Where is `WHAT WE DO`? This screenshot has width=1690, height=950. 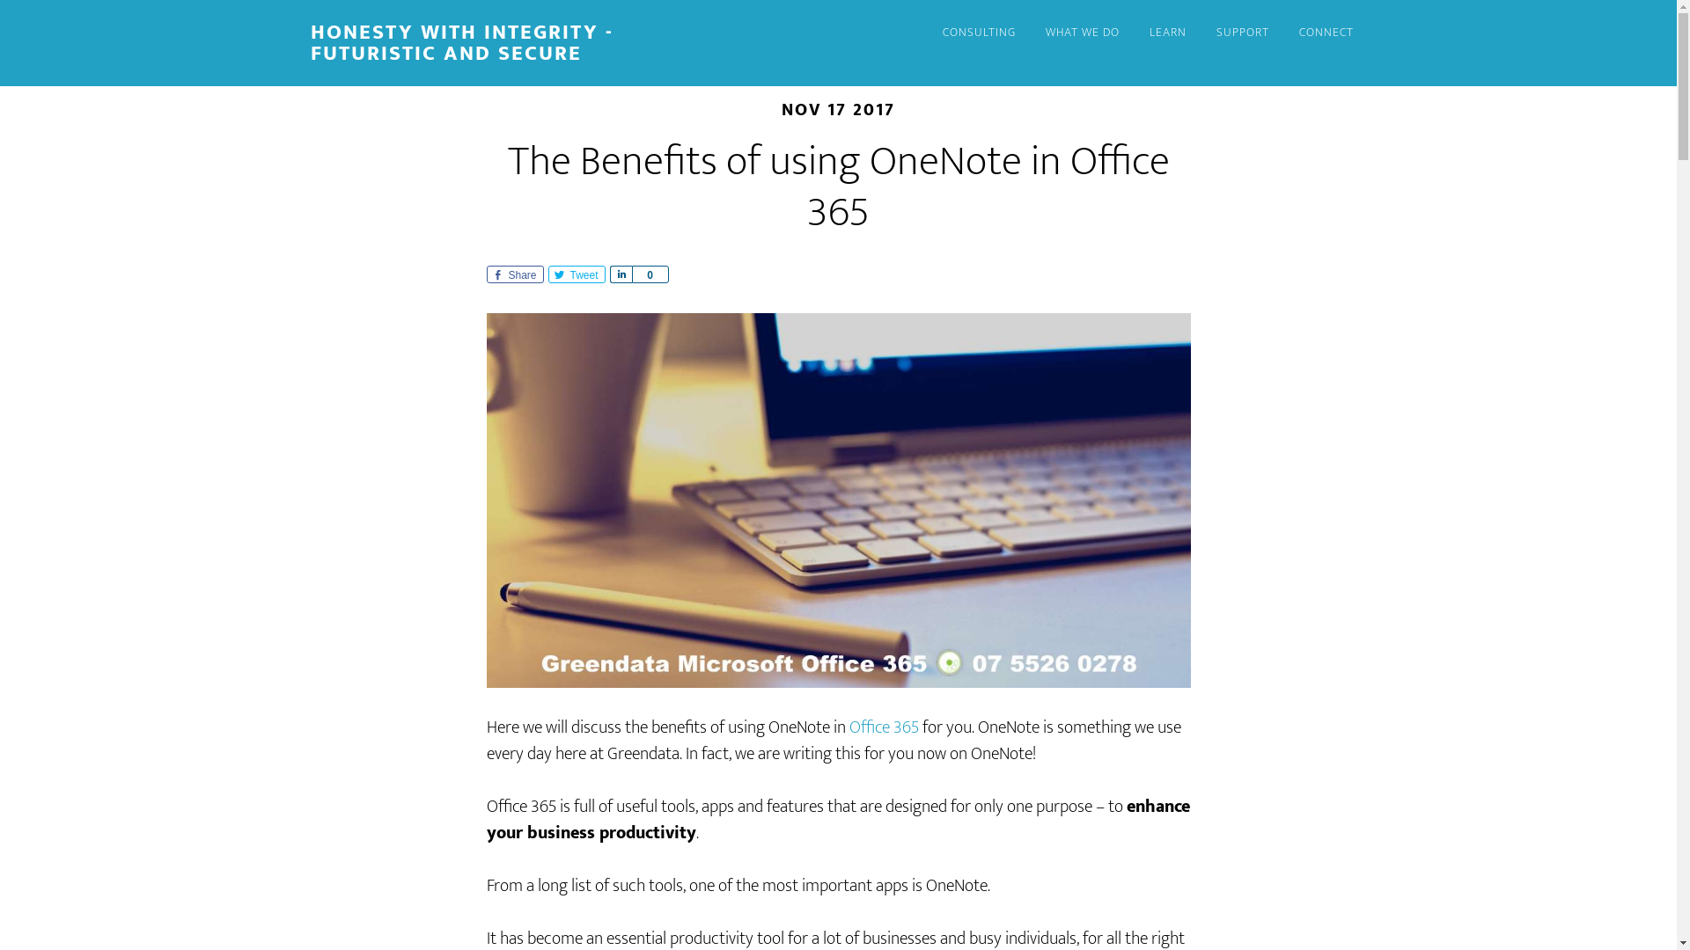 WHAT WE DO is located at coordinates (1082, 33).